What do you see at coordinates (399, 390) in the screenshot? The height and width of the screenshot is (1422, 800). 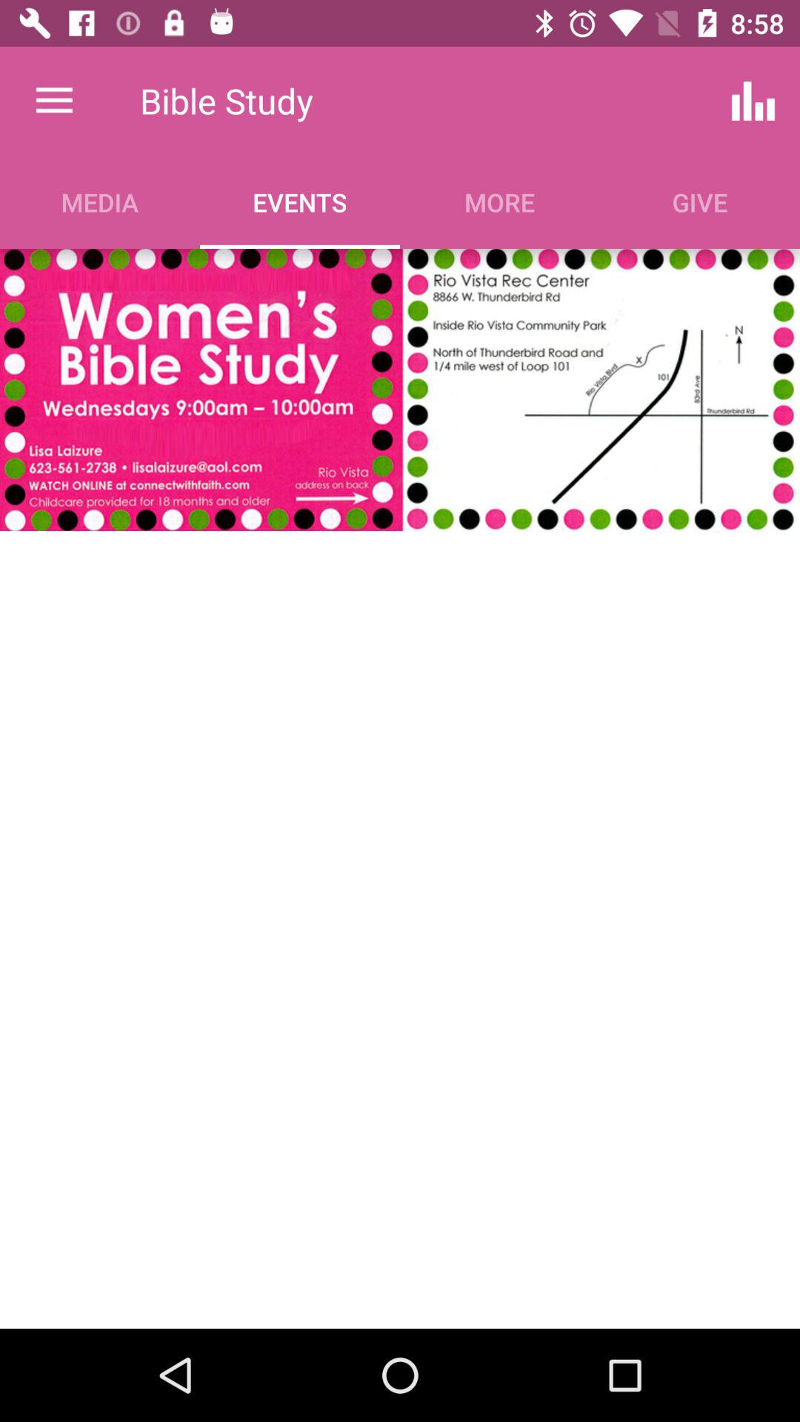 I see `choose item below the events` at bounding box center [399, 390].